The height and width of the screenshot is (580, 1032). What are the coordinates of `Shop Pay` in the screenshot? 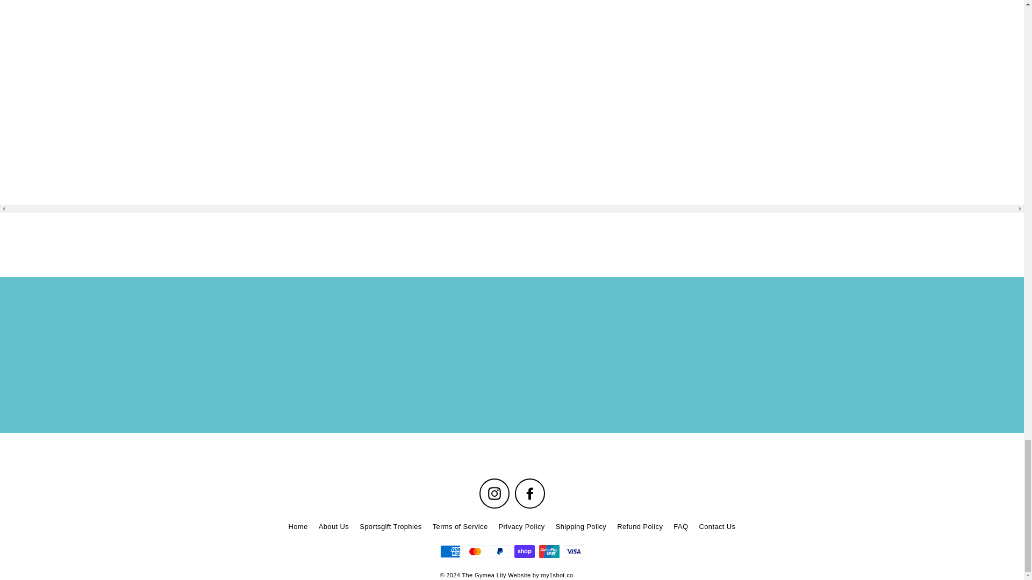 It's located at (524, 551).